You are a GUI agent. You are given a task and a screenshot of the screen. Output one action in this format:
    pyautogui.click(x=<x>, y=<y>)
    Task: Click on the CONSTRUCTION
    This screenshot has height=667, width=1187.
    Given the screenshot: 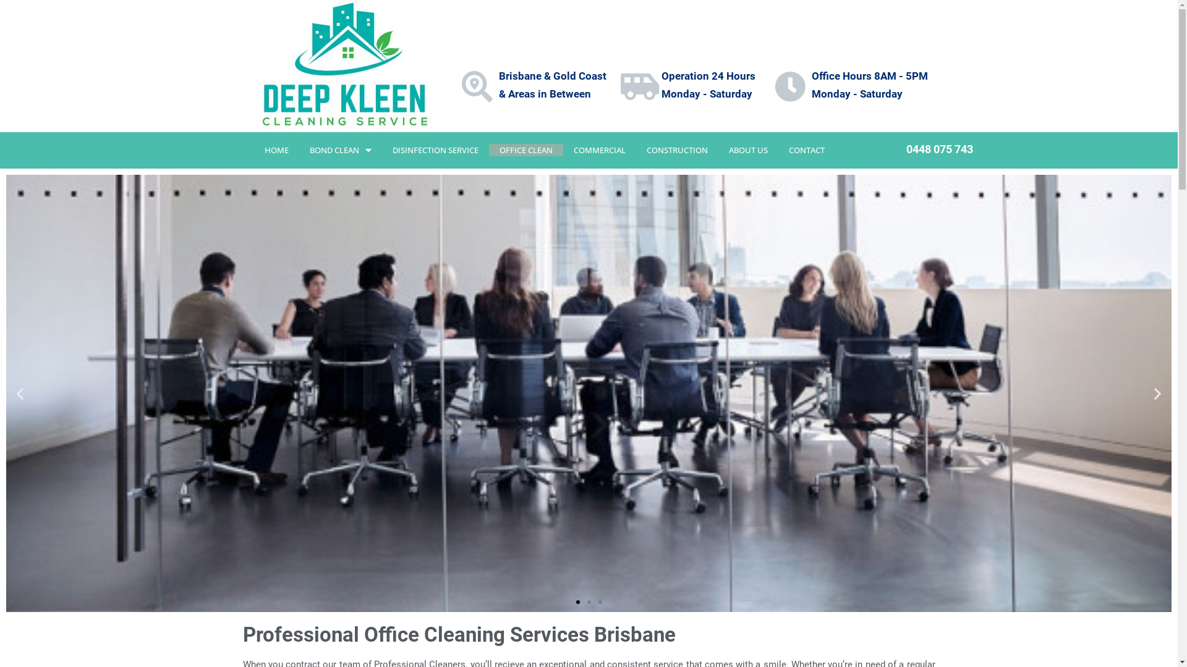 What is the action you would take?
    pyautogui.click(x=678, y=150)
    